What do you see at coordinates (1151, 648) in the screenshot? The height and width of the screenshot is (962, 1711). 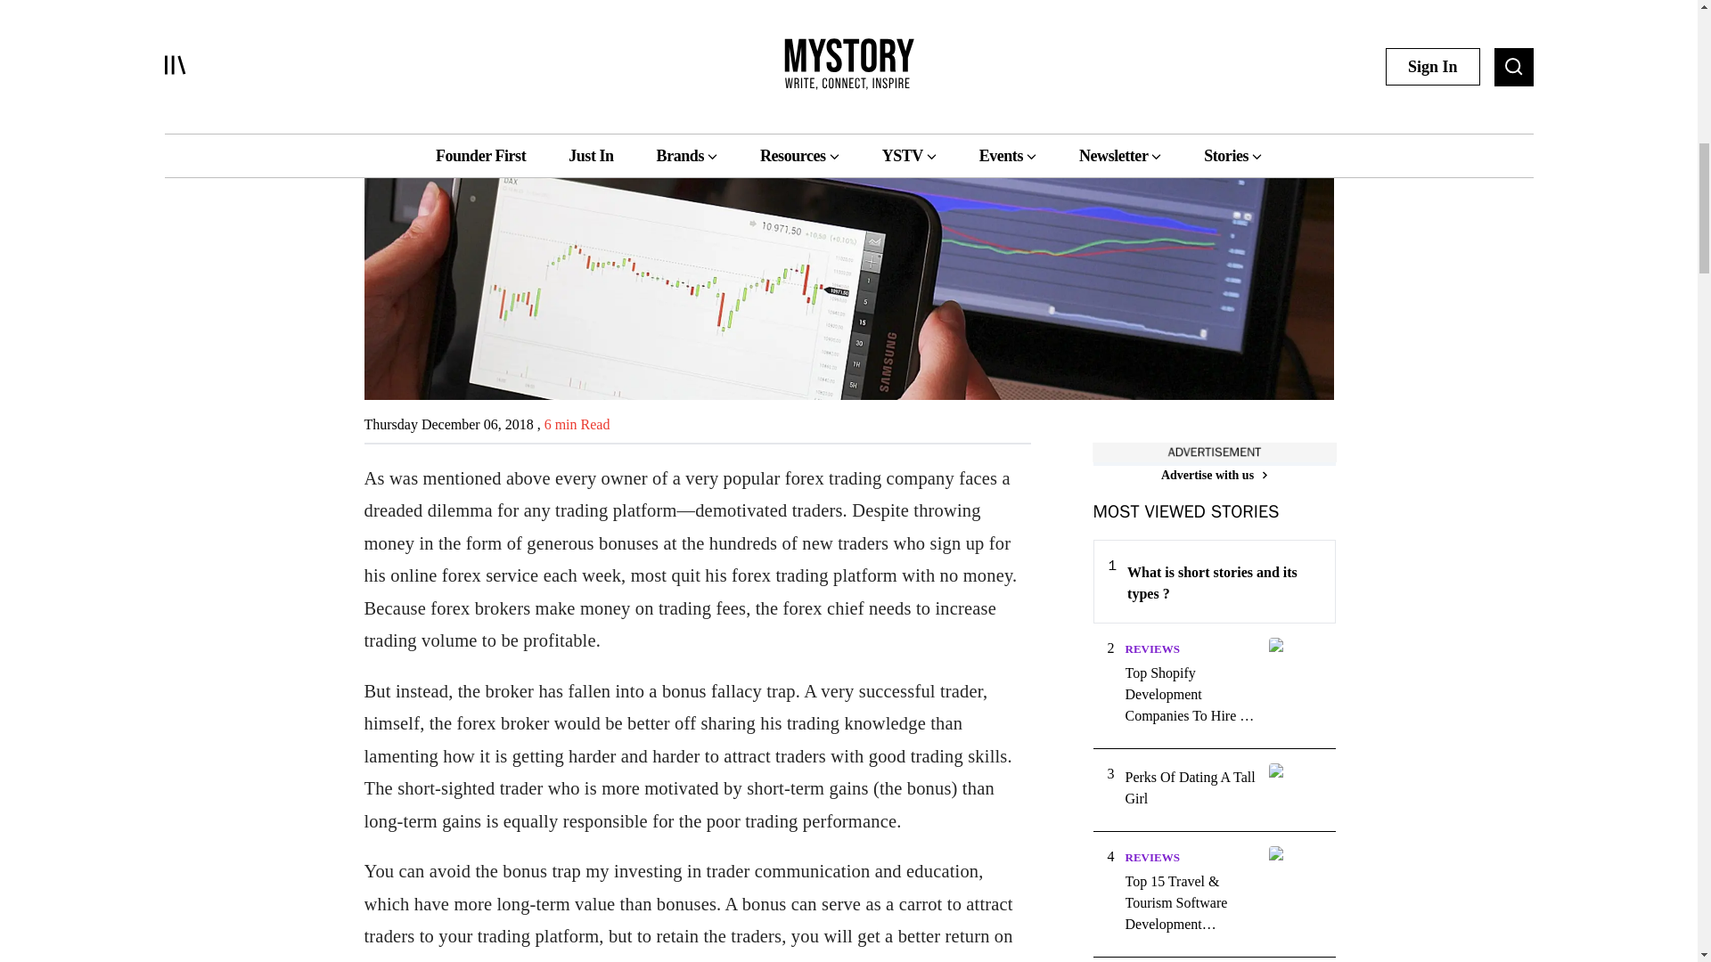 I see `REVIEWS` at bounding box center [1151, 648].